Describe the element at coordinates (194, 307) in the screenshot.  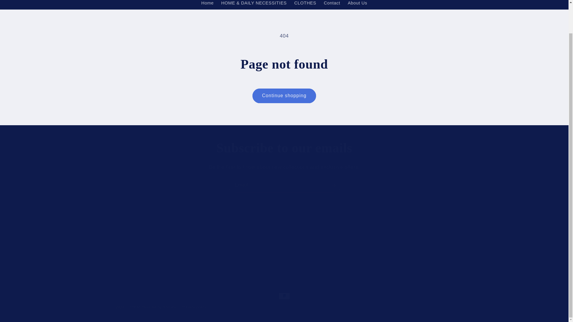
I see `Powered by Shopify` at that location.